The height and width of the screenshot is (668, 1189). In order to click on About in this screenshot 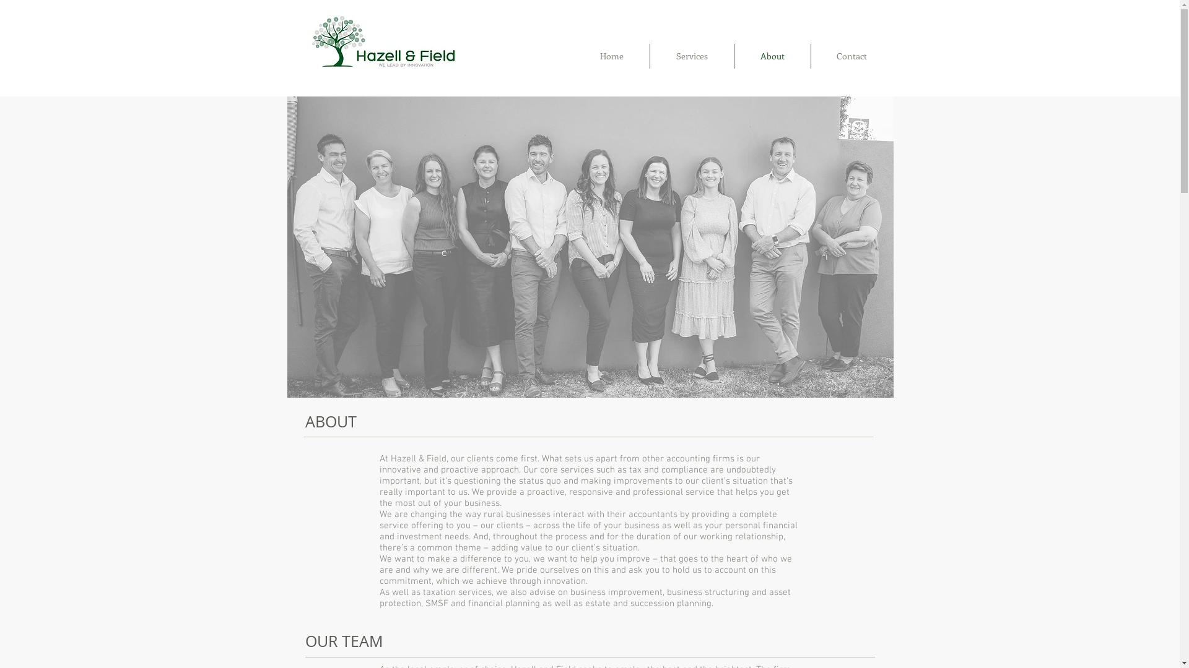, I will do `click(773, 56)`.